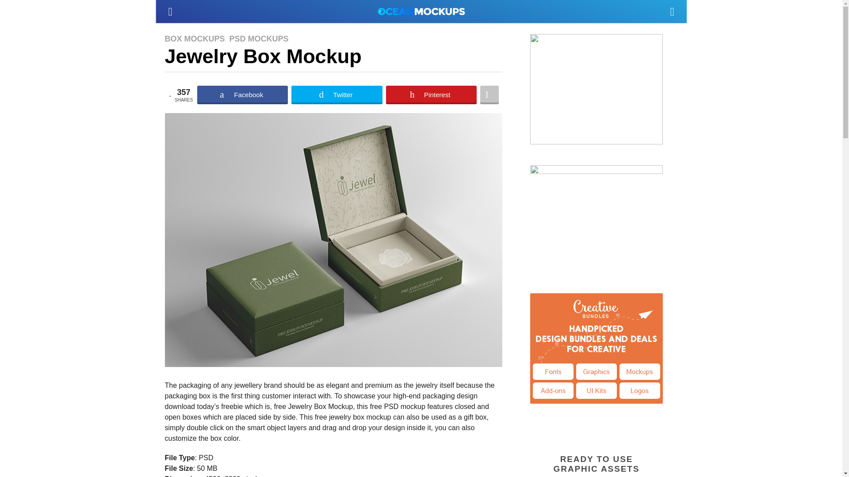 The width and height of the screenshot is (849, 477). Describe the element at coordinates (242, 95) in the screenshot. I see `Share on Facebook` at that location.